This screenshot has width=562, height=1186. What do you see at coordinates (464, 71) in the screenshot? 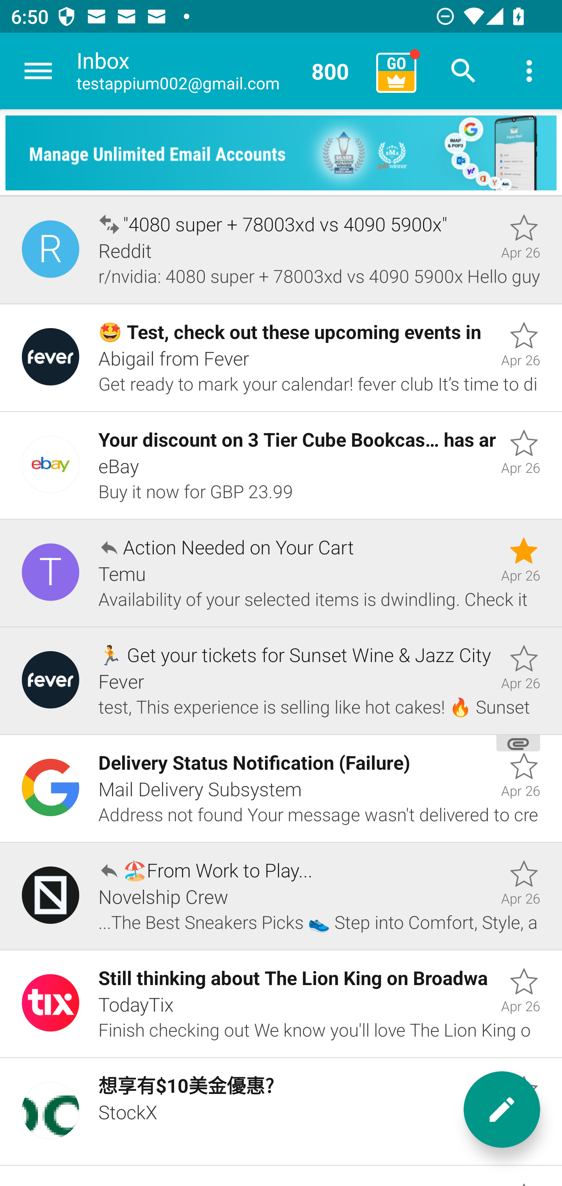
I see `Search` at bounding box center [464, 71].